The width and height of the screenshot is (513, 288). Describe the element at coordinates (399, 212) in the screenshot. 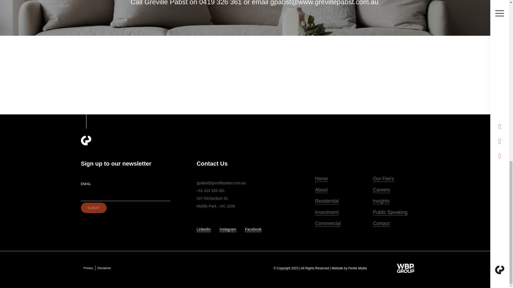

I see `Public Speaking` at that location.